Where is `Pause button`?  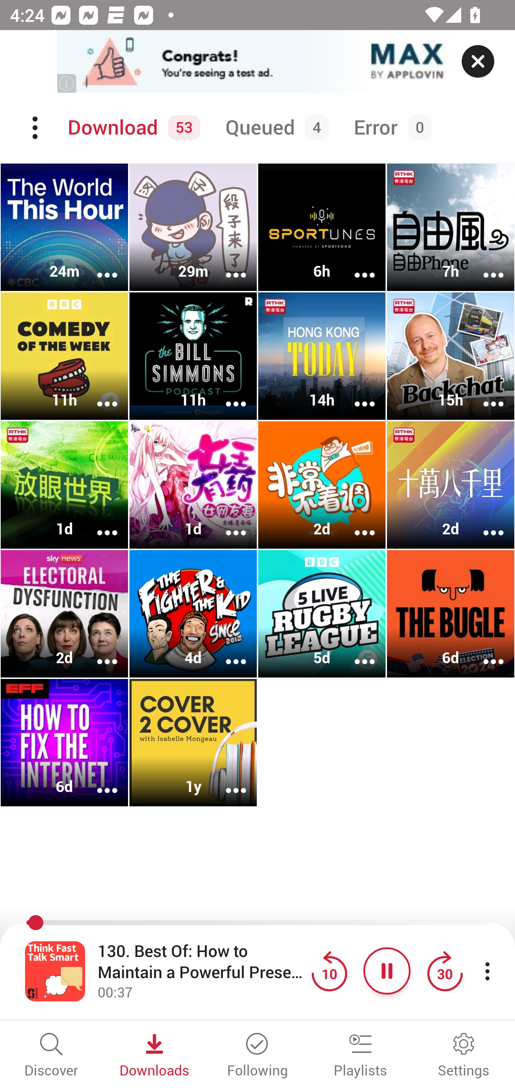
Pause button is located at coordinates (387, 971).